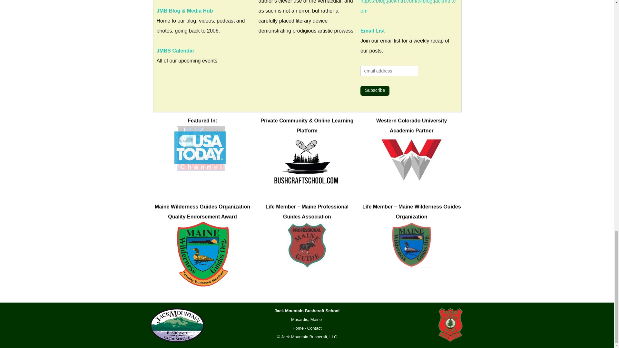 This screenshot has width=619, height=348. Describe the element at coordinates (202, 255) in the screenshot. I see `MWGO` at that location.